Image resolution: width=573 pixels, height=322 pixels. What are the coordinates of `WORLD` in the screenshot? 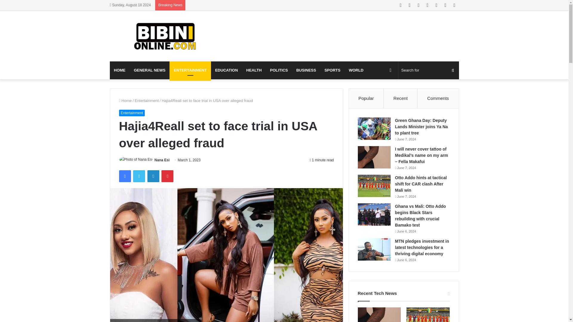 It's located at (356, 70).